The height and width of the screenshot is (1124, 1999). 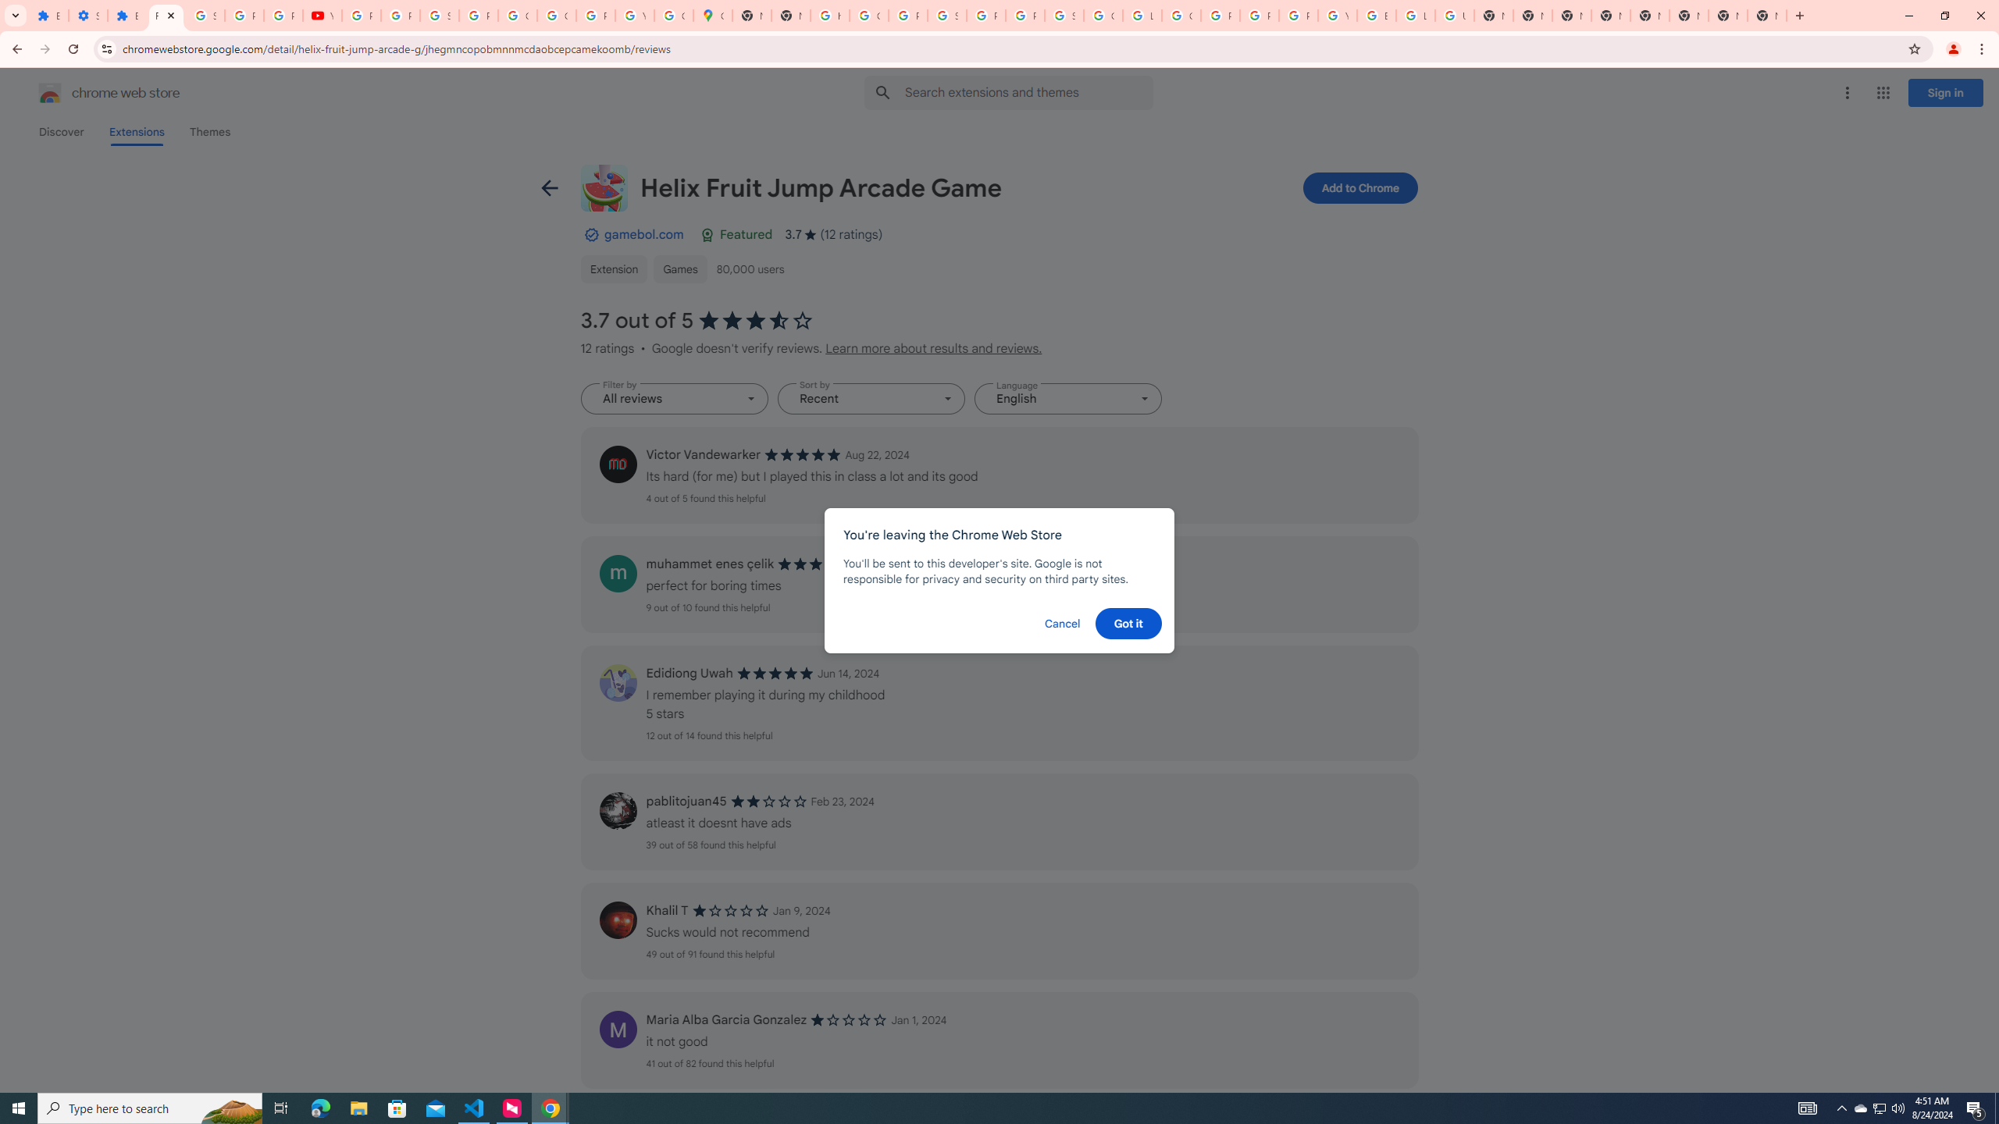 What do you see at coordinates (87, 16) in the screenshot?
I see `Settings` at bounding box center [87, 16].